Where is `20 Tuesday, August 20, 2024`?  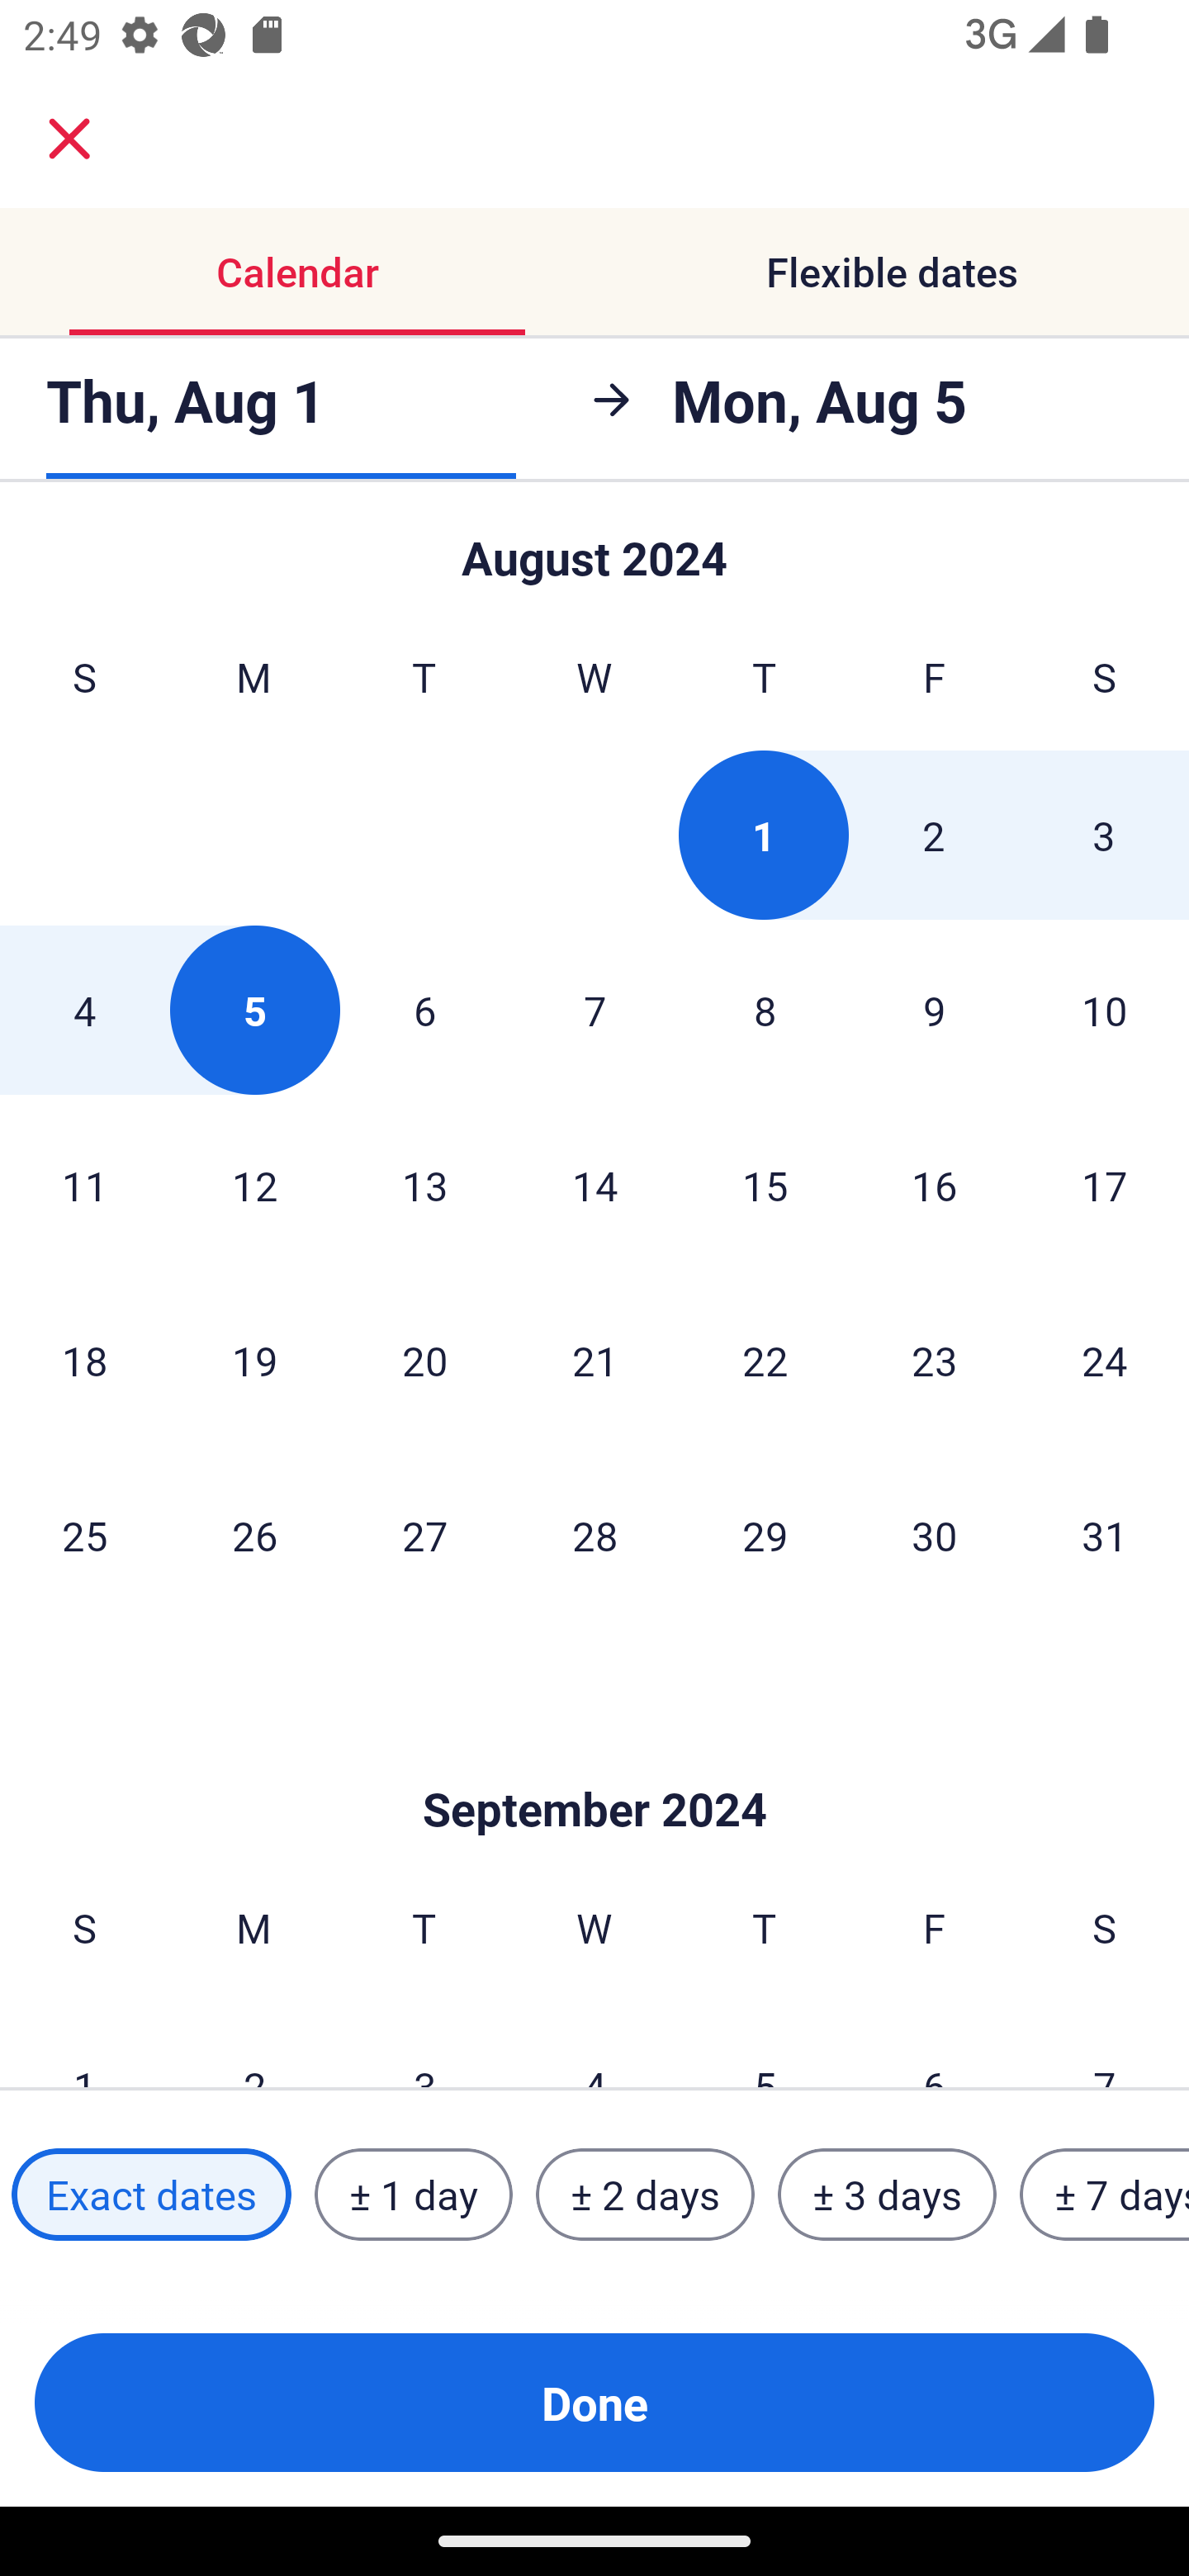
20 Tuesday, August 20, 2024 is located at coordinates (424, 1360).